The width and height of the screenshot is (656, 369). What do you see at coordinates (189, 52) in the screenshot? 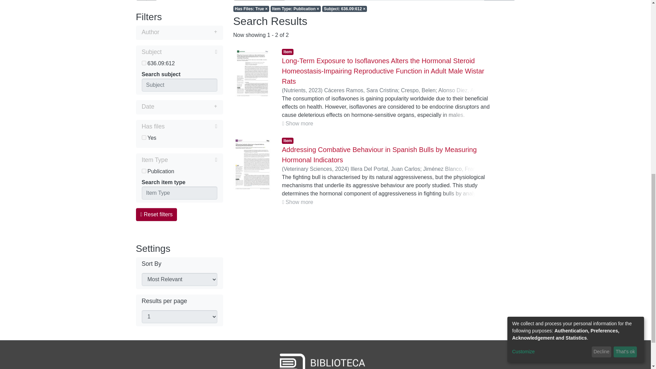
I see `Collapse filter` at bounding box center [189, 52].